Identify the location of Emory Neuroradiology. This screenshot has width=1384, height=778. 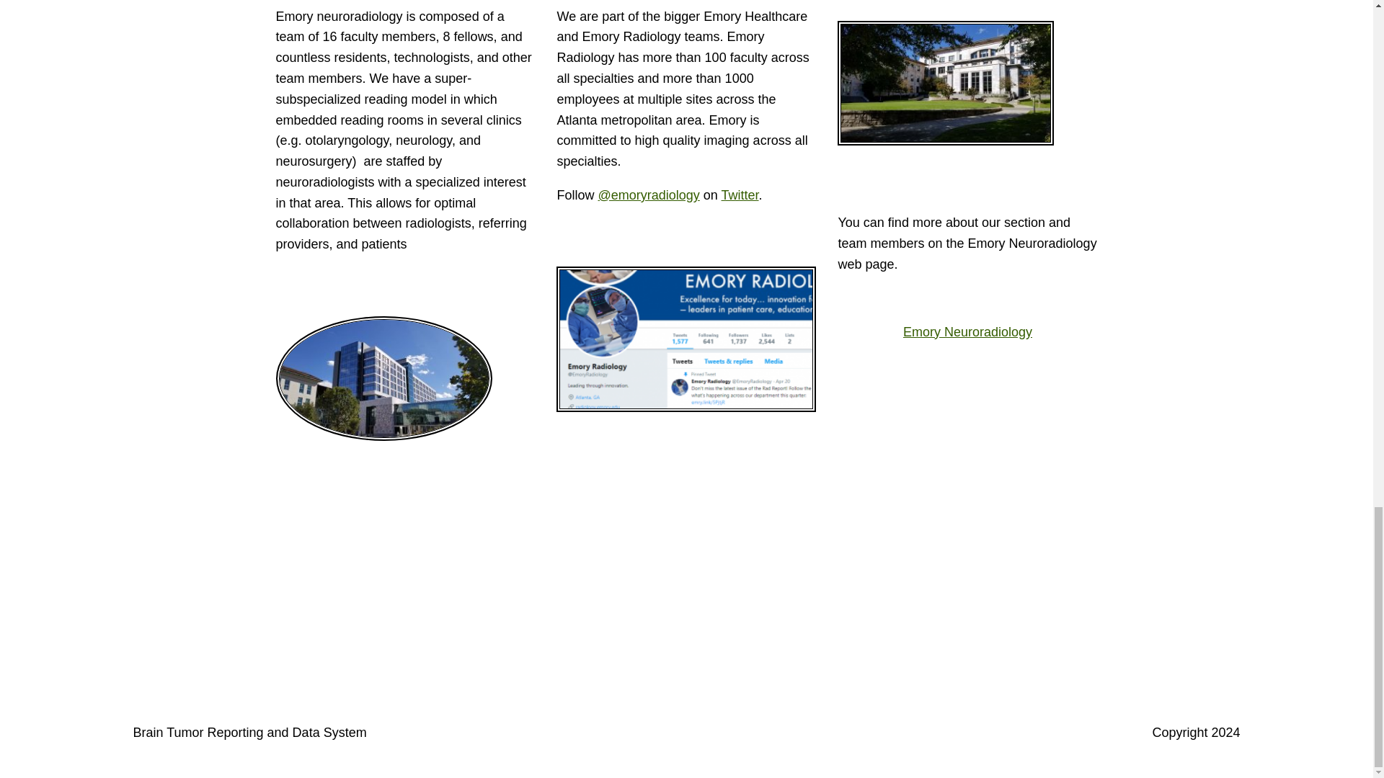
(967, 331).